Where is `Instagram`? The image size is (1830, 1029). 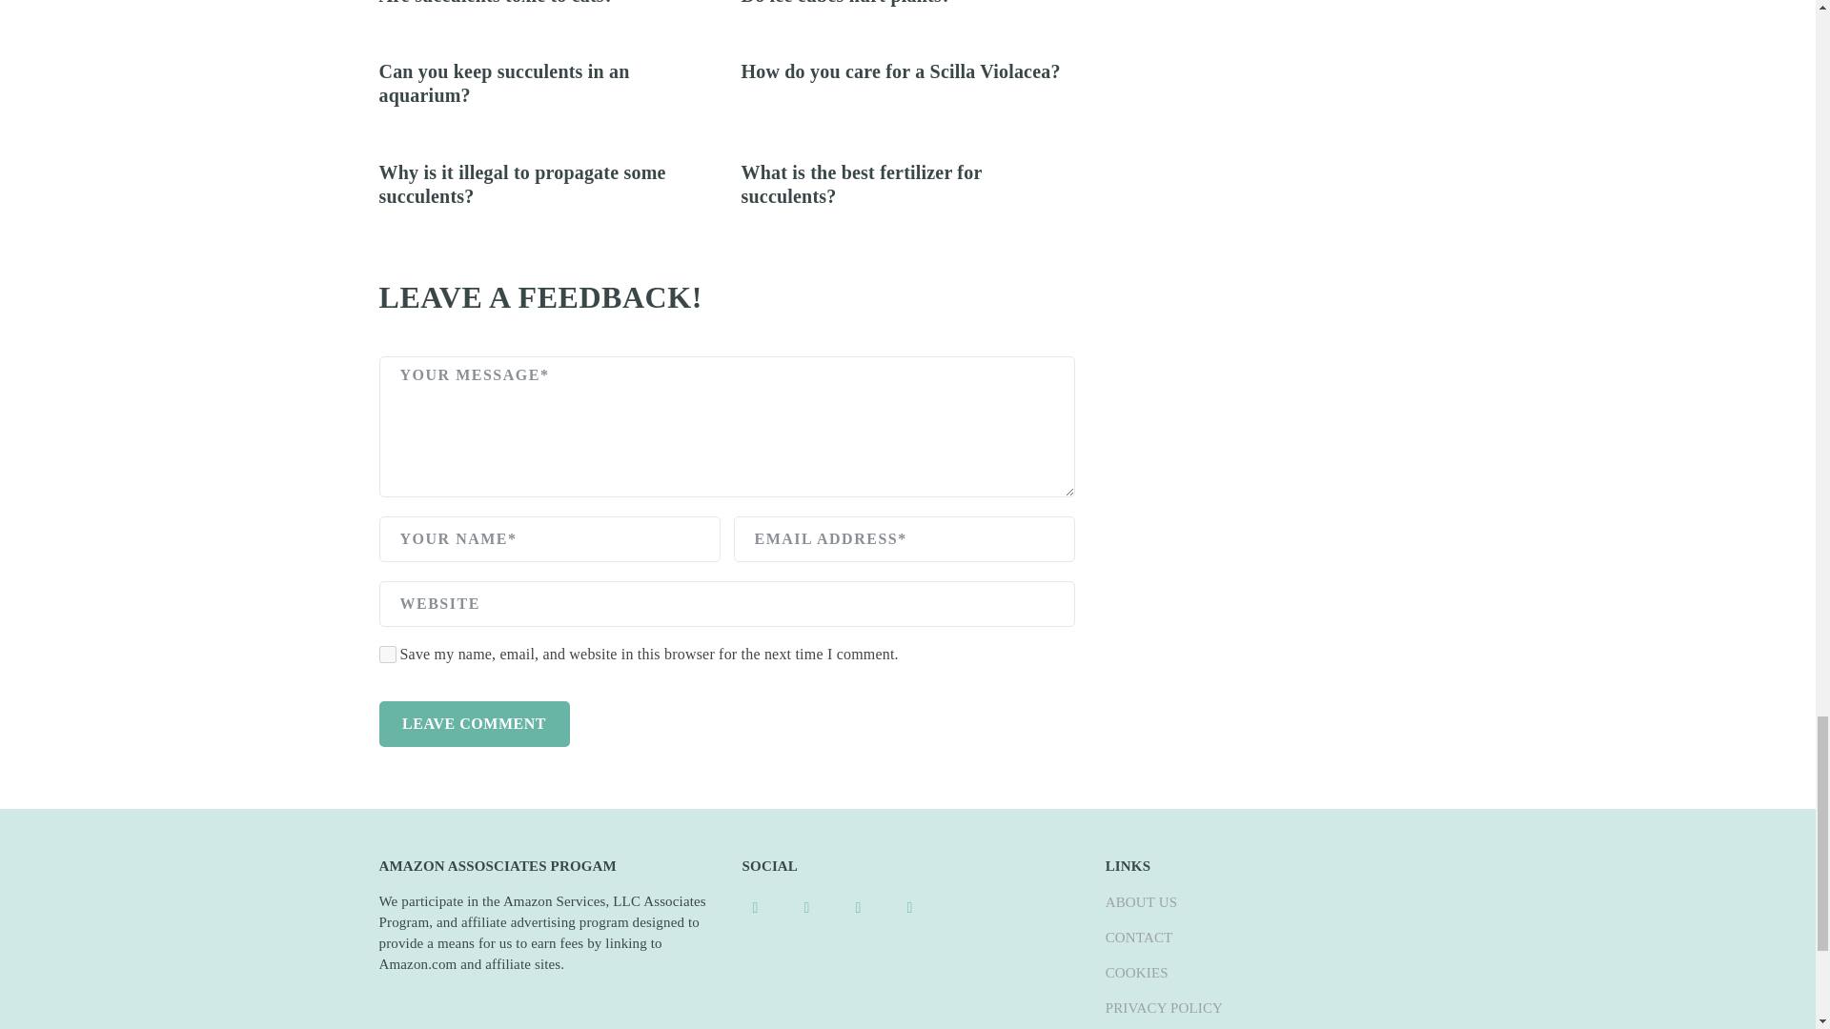 Instagram is located at coordinates (859, 906).